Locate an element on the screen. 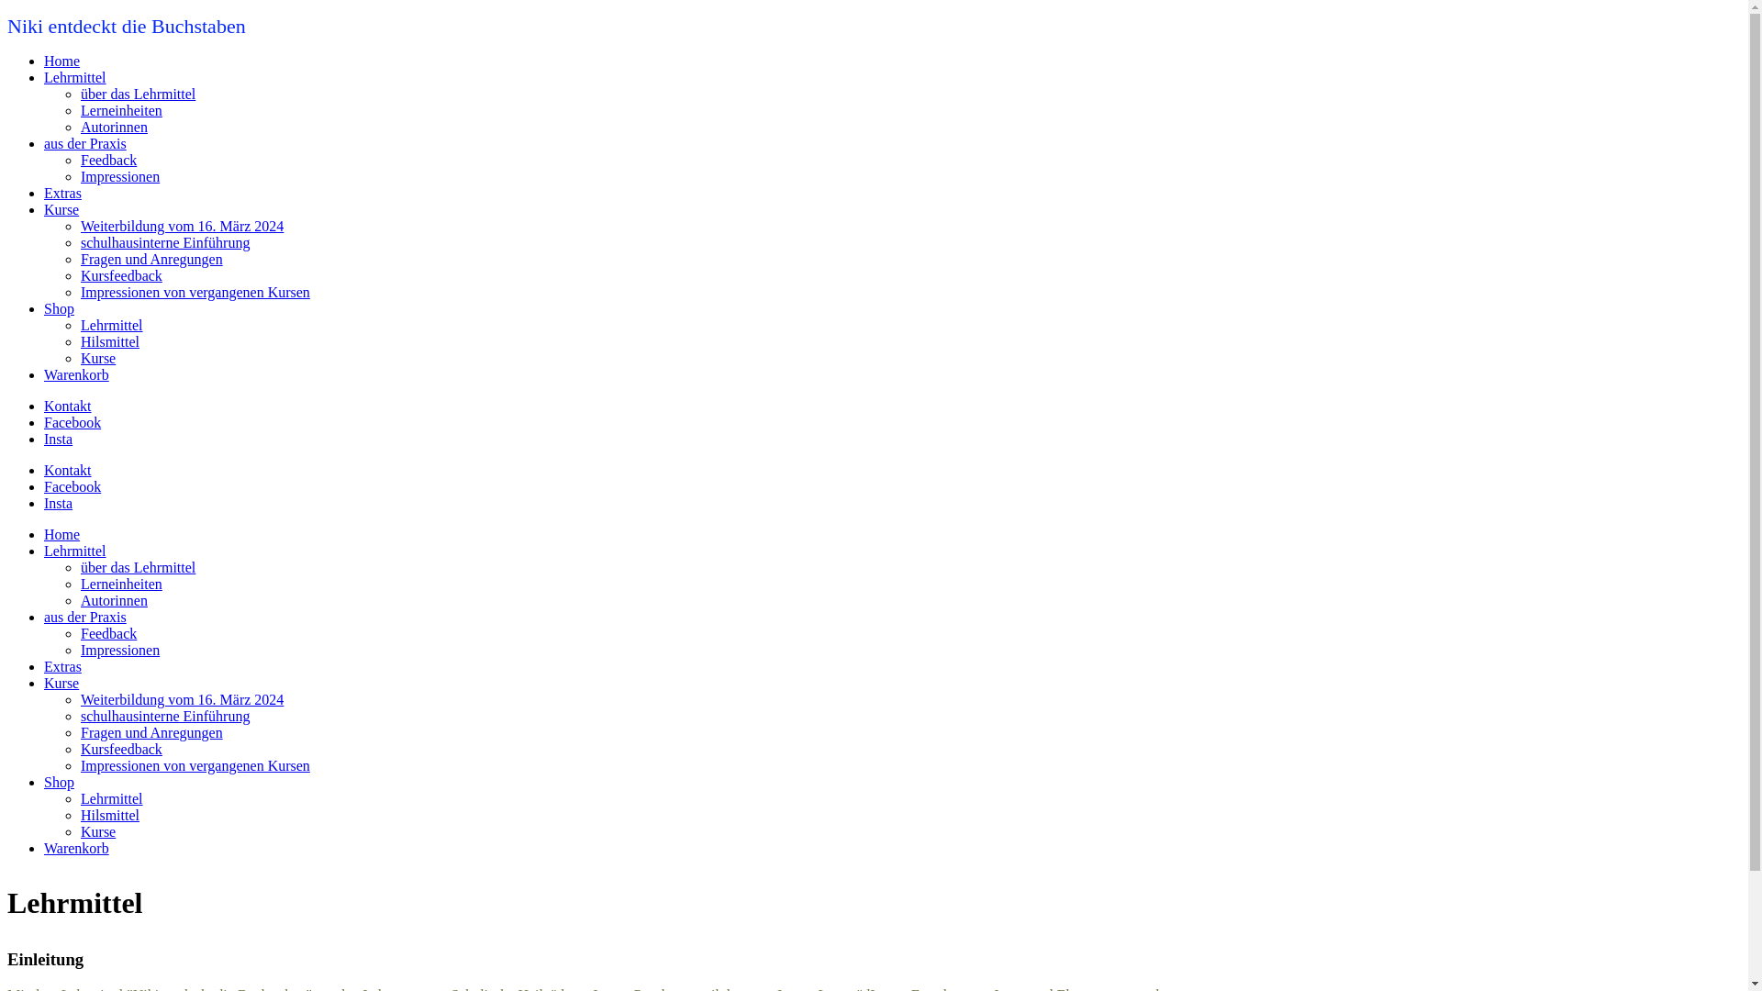  Warenkorb is located at coordinates (77, 848).